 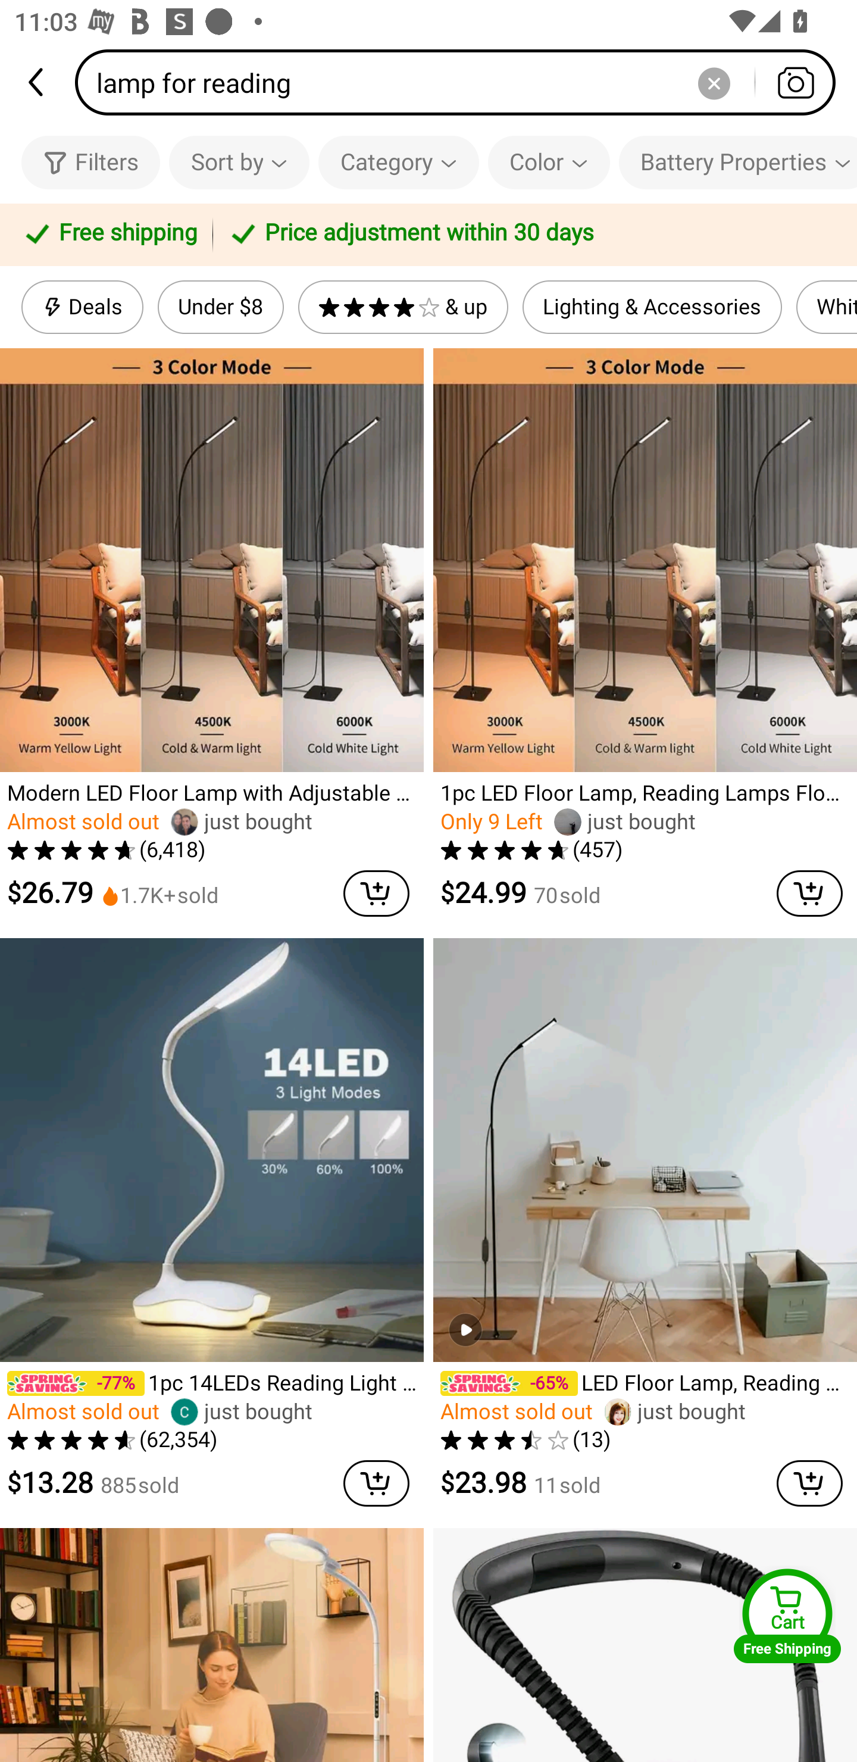 What do you see at coordinates (376, 893) in the screenshot?
I see `cart delete` at bounding box center [376, 893].